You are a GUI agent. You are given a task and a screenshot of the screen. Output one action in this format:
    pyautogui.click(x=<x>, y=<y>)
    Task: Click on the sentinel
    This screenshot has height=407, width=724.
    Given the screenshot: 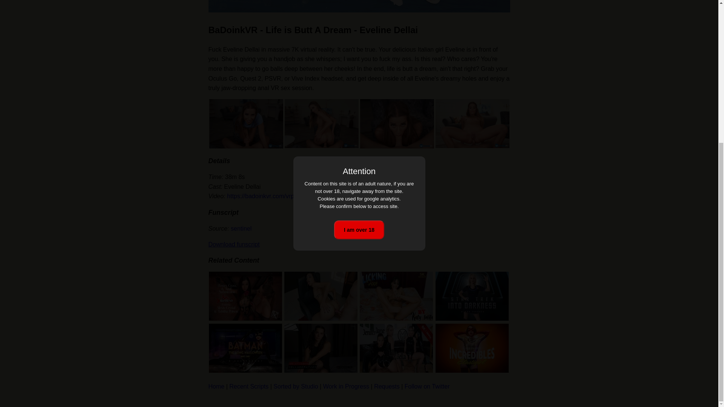 What is the action you would take?
    pyautogui.click(x=241, y=228)
    